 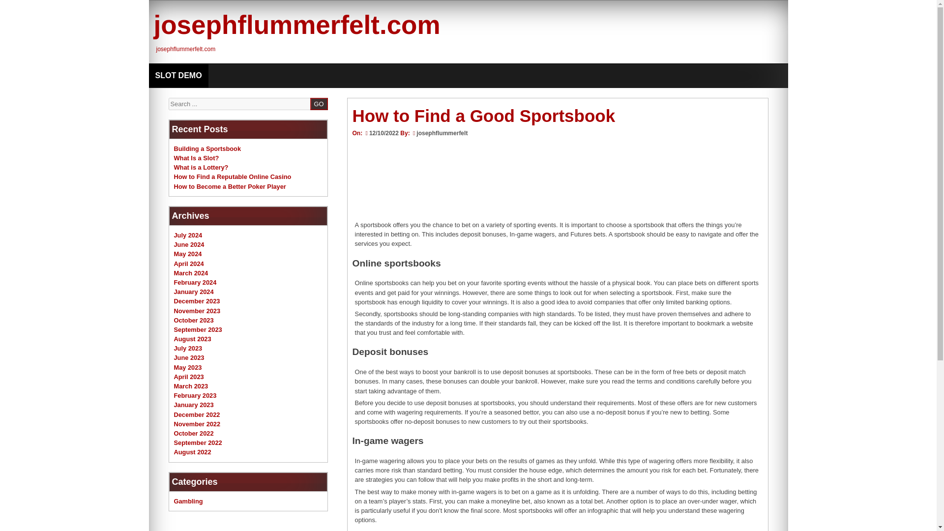 I want to click on GO, so click(x=319, y=103).